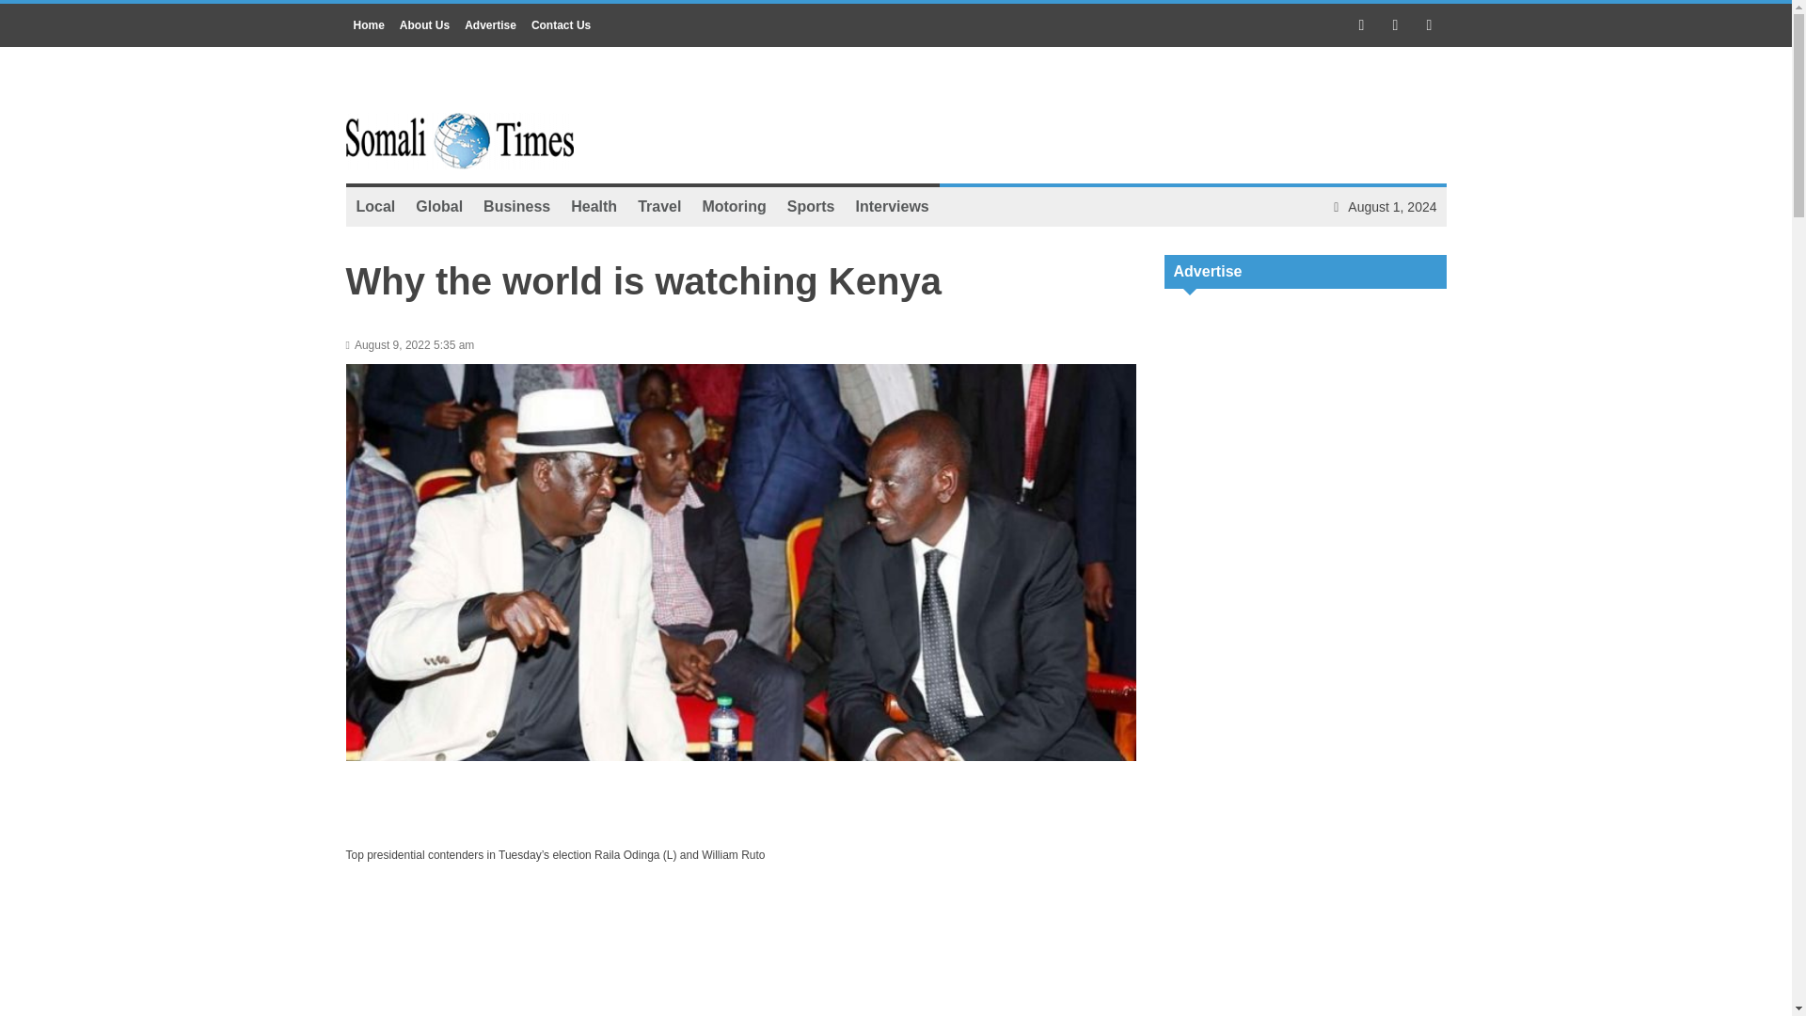 The width and height of the screenshot is (1806, 1016). Describe the element at coordinates (369, 24) in the screenshot. I see `Home` at that location.